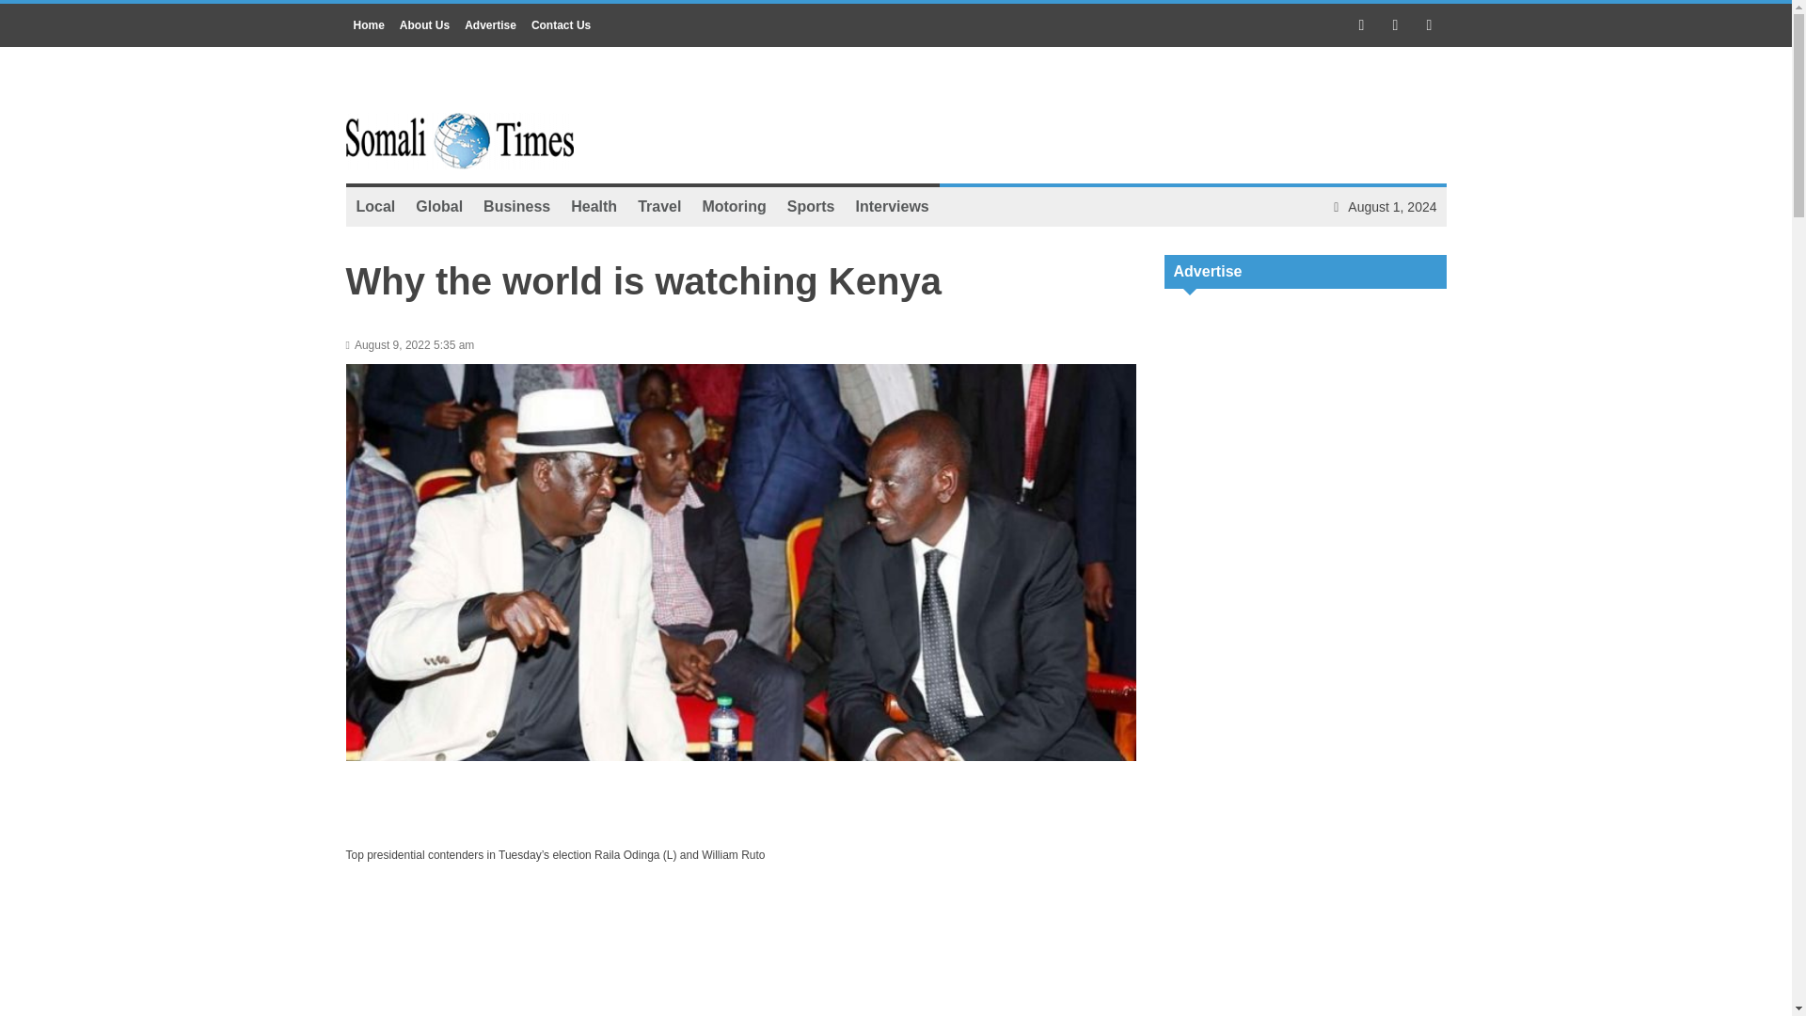 The width and height of the screenshot is (1806, 1016). Describe the element at coordinates (369, 24) in the screenshot. I see `Home` at that location.